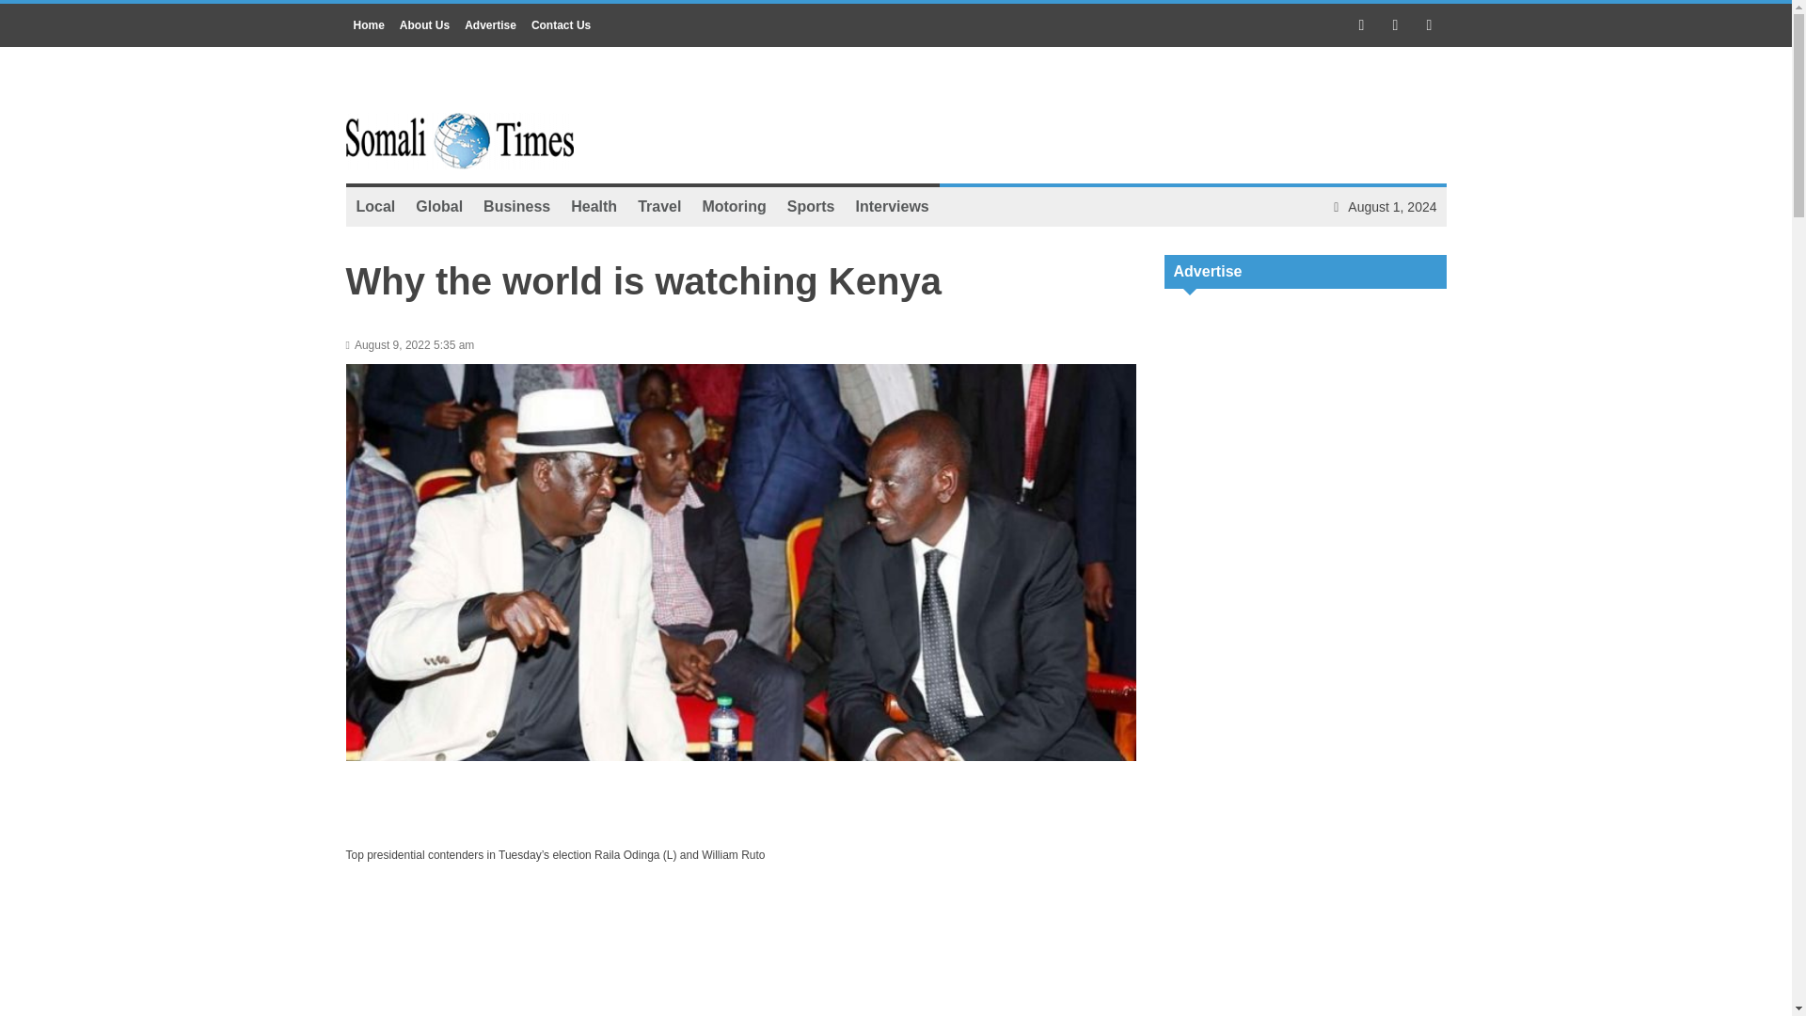 The width and height of the screenshot is (1806, 1016). Describe the element at coordinates (369, 24) in the screenshot. I see `Home` at that location.